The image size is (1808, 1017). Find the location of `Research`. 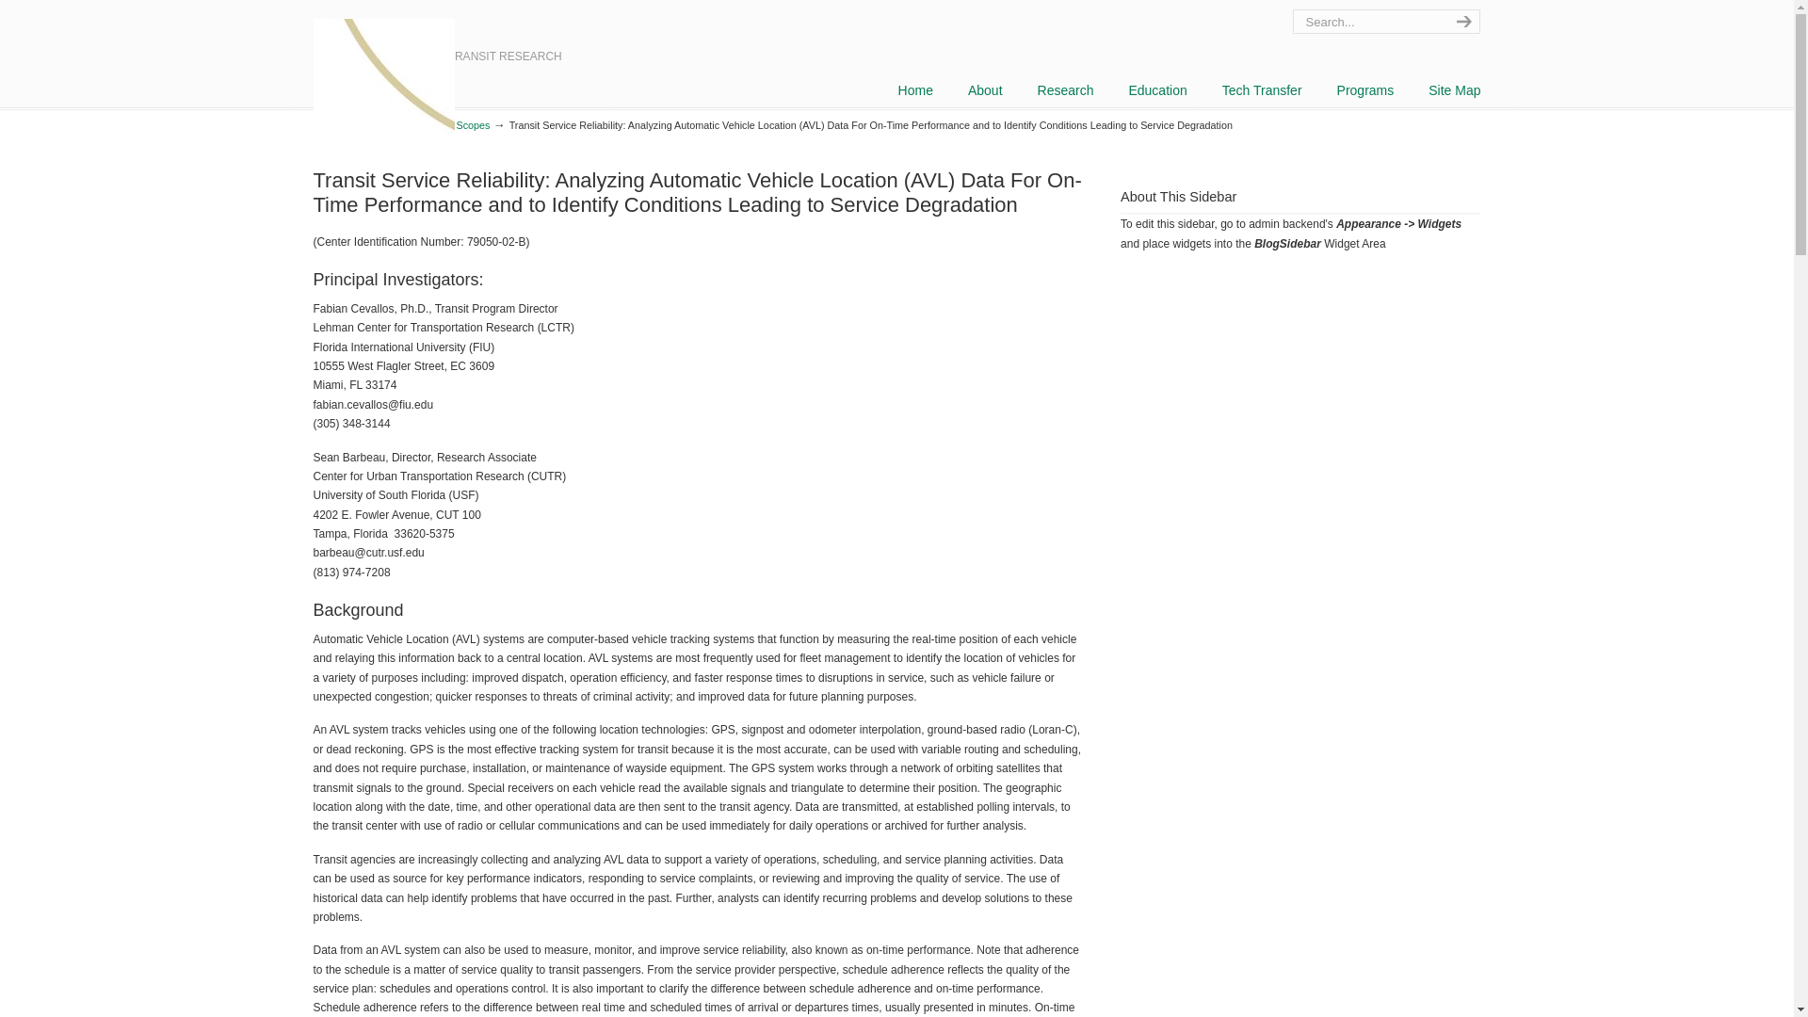

Research is located at coordinates (379, 125).